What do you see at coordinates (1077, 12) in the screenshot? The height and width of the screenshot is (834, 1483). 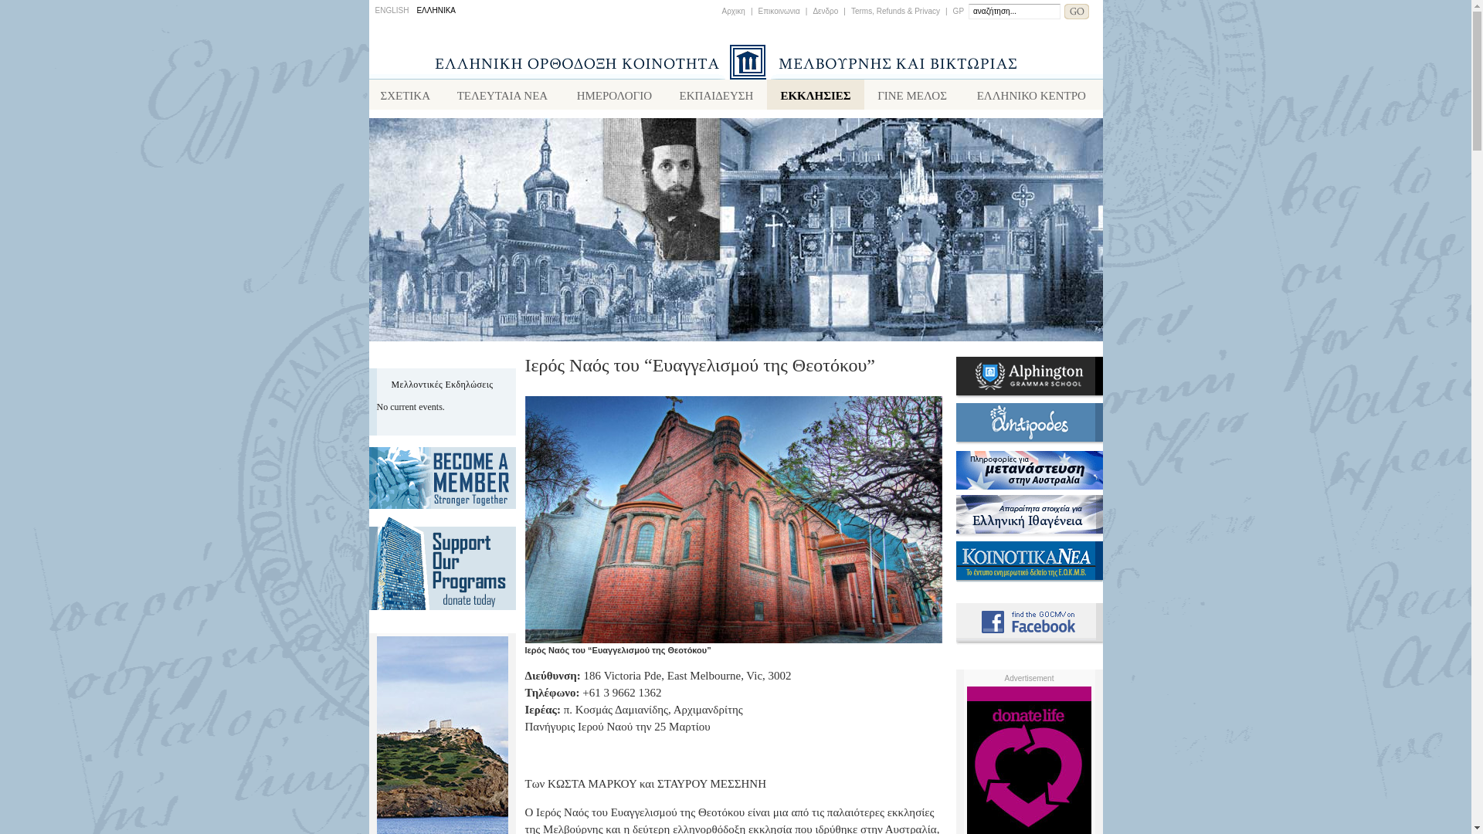 I see `GO` at bounding box center [1077, 12].